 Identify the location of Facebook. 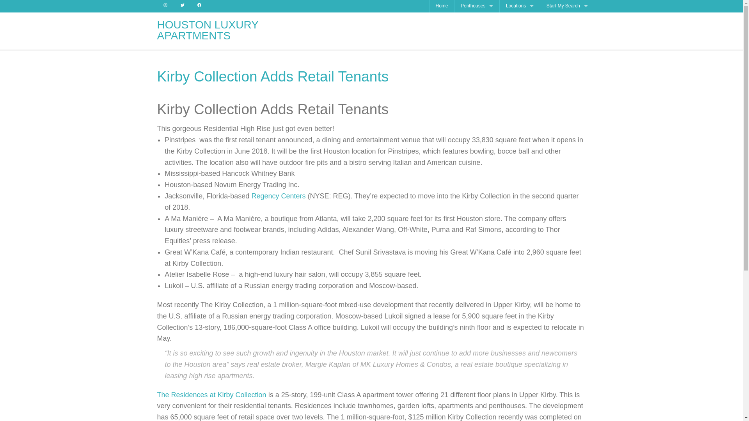
(199, 6).